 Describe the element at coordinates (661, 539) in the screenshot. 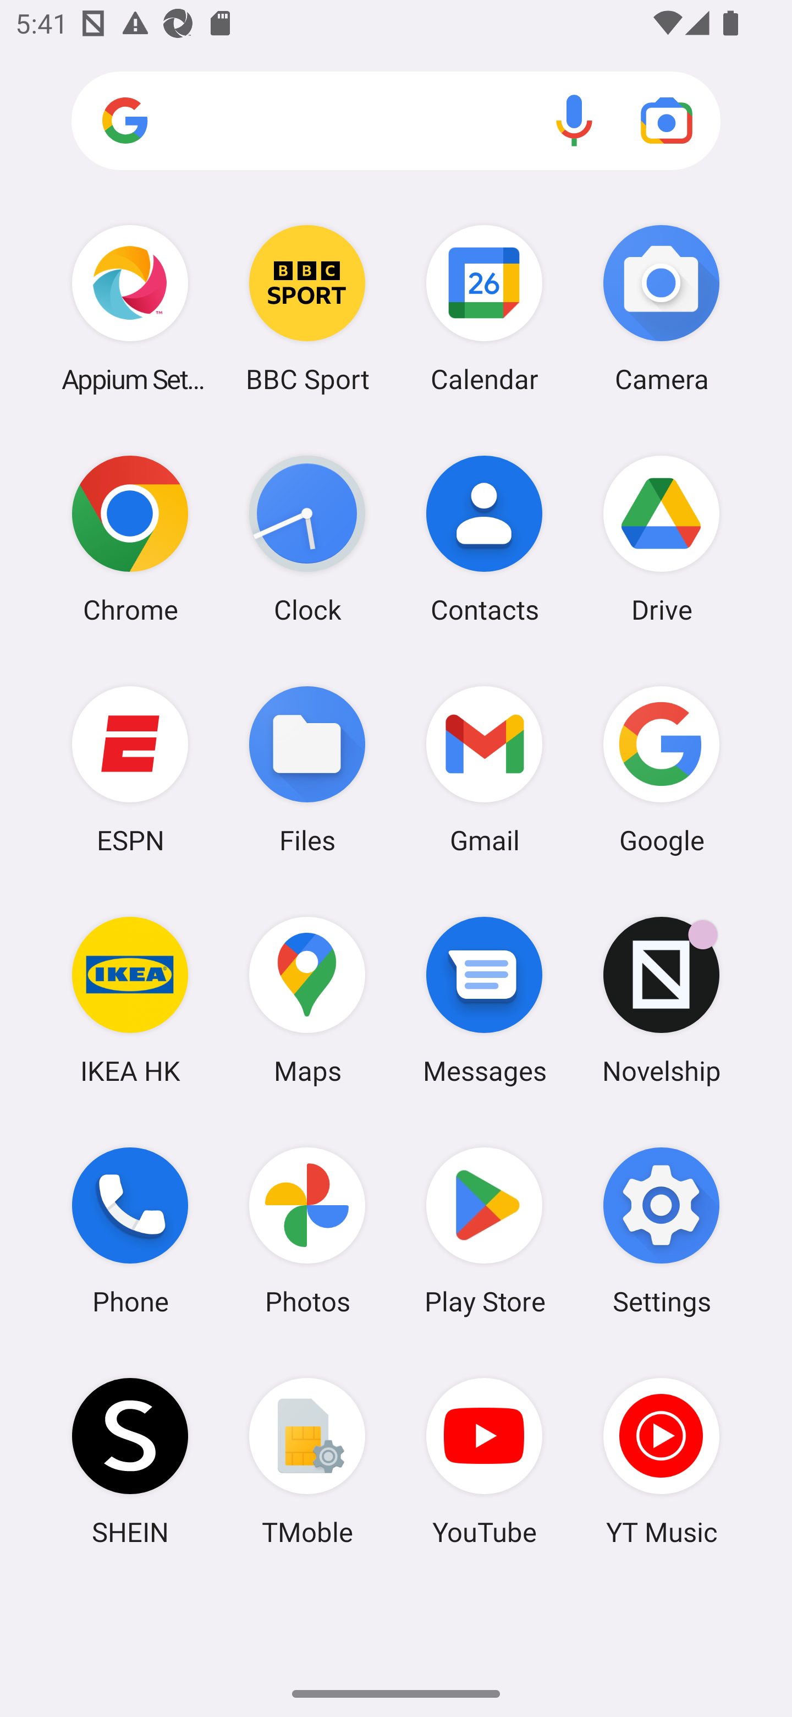

I see `Drive` at that location.